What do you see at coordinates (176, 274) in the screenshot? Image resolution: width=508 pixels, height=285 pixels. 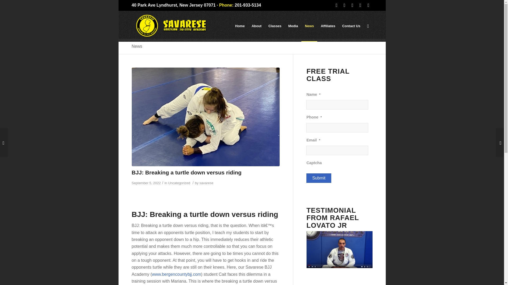 I see `www.bergencountybjj.com` at bounding box center [176, 274].